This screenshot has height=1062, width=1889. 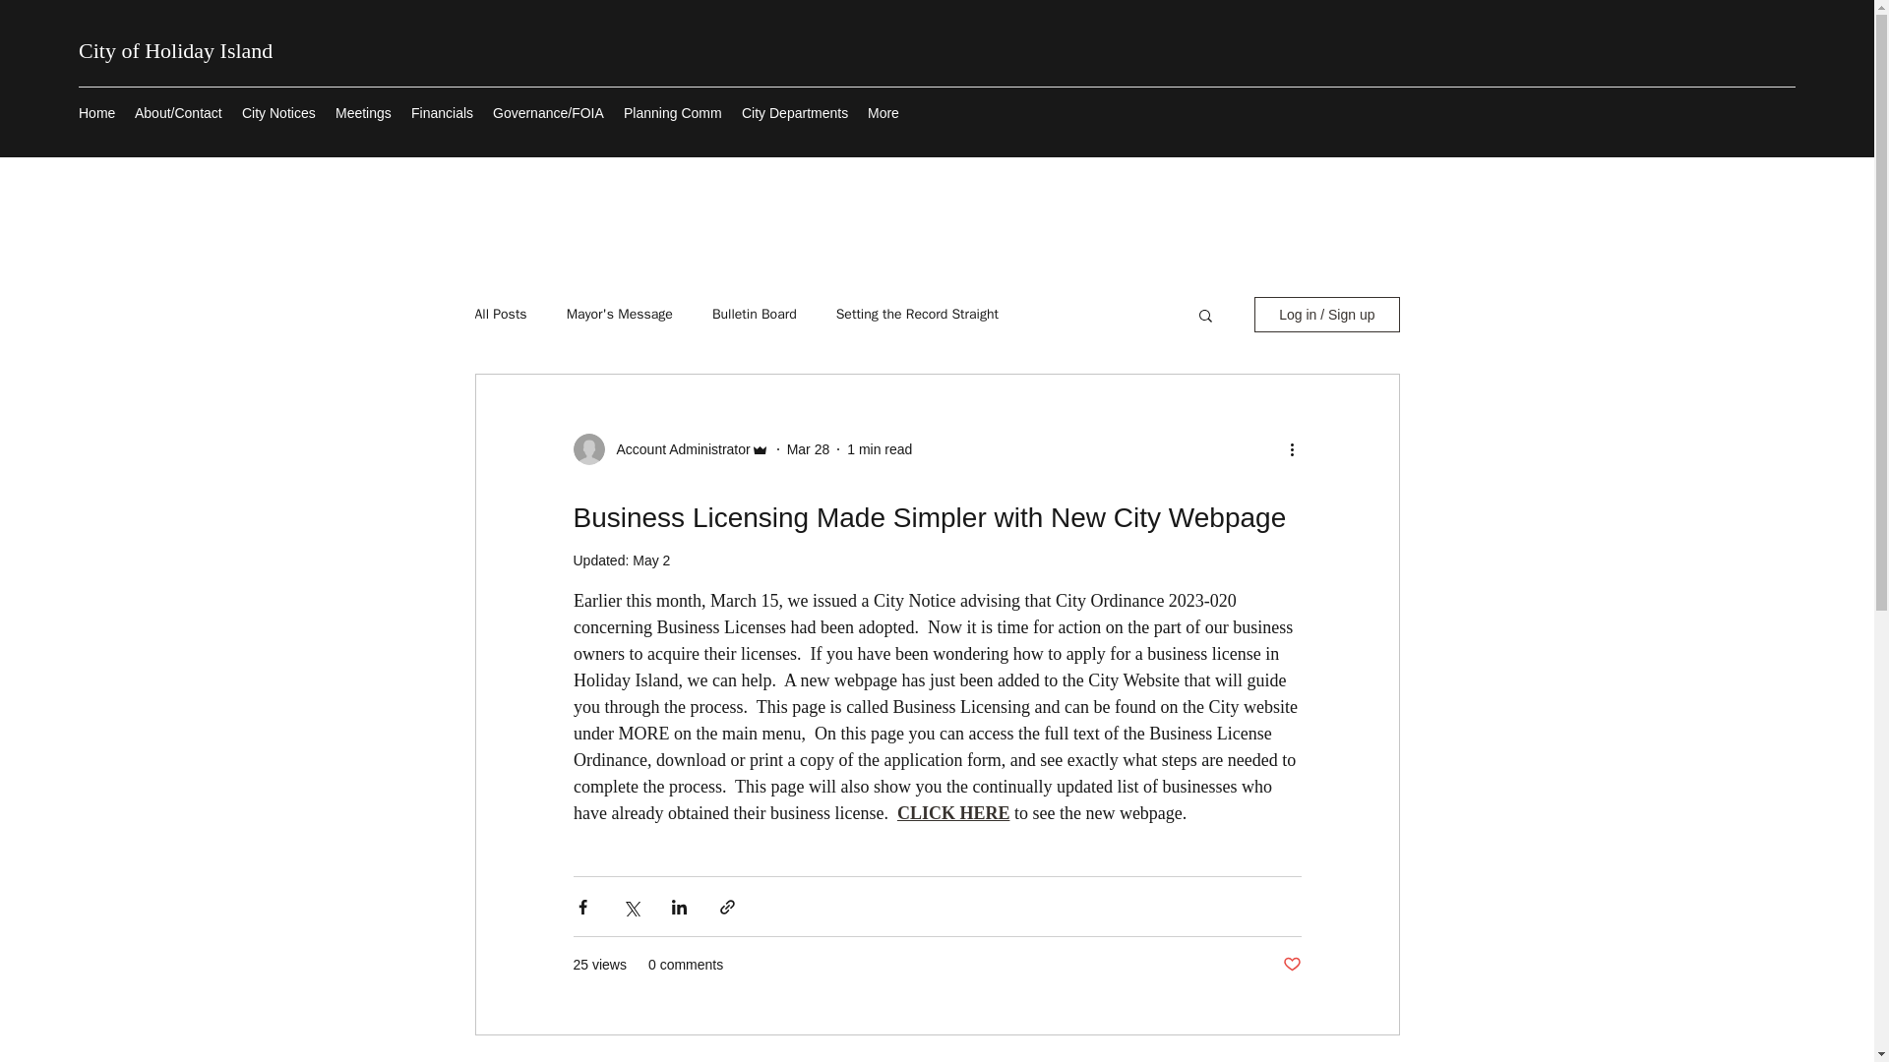 I want to click on CLICK HERE, so click(x=952, y=812).